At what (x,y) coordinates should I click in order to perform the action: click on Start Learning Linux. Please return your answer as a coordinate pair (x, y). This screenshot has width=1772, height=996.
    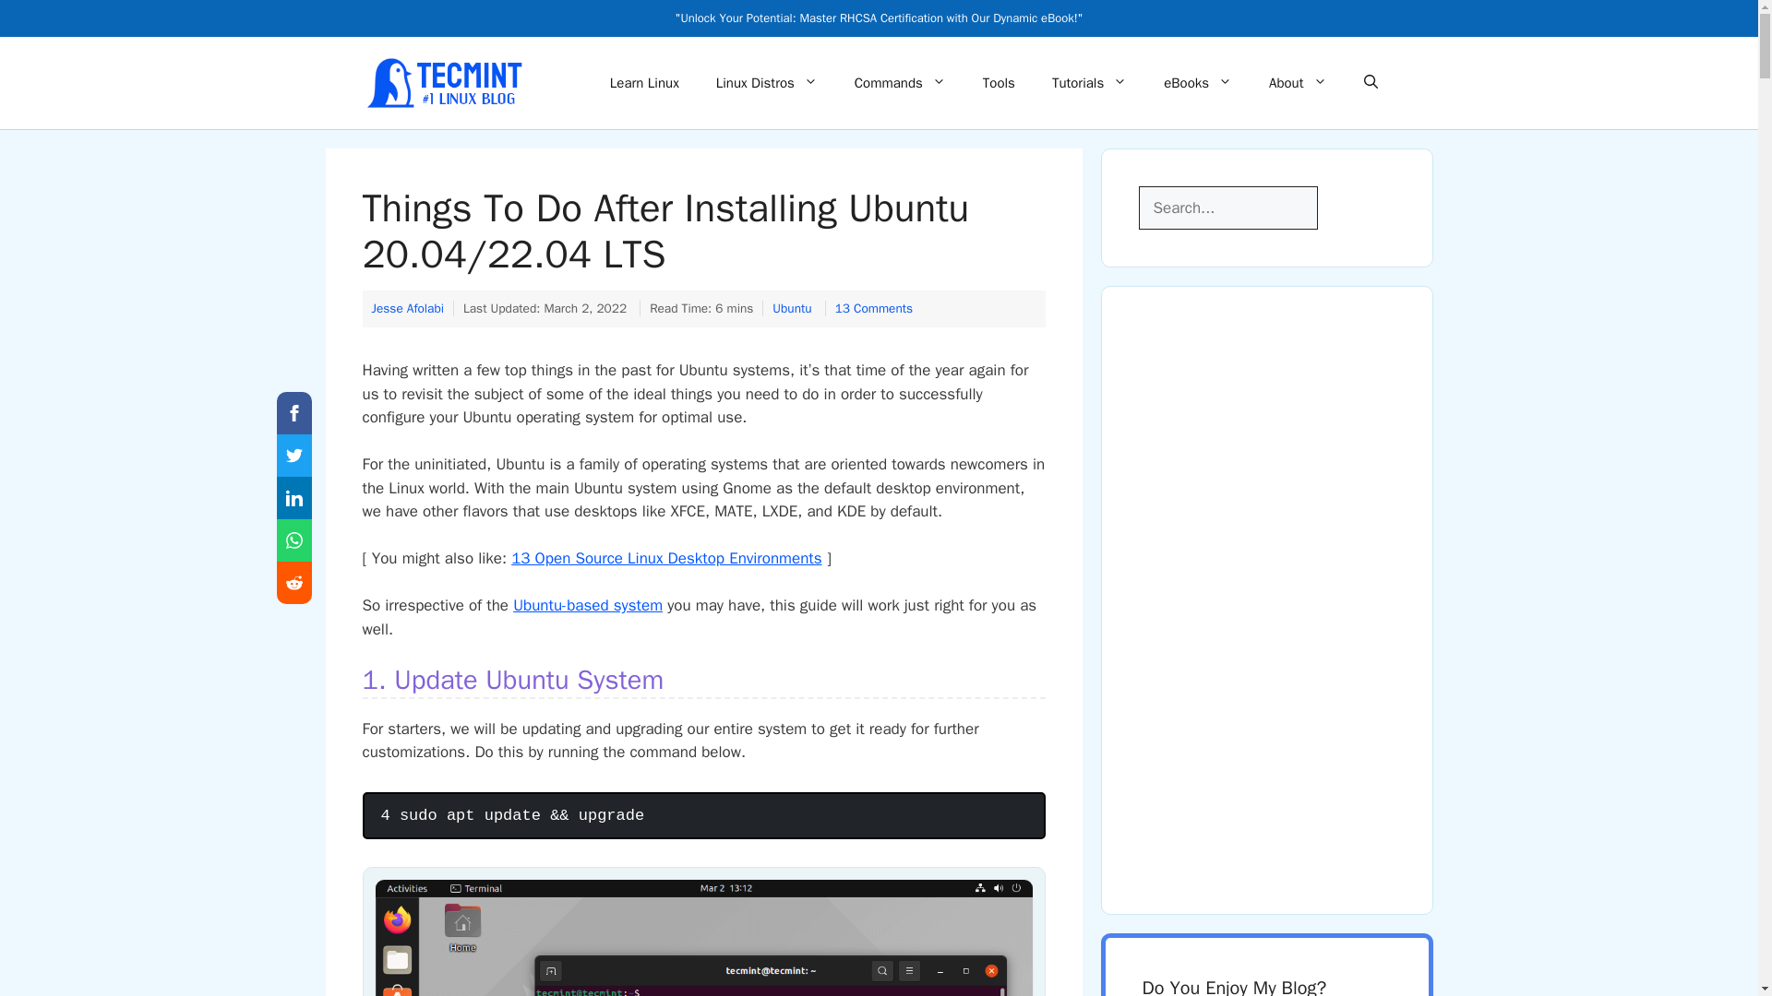
    Looking at the image, I should click on (644, 83).